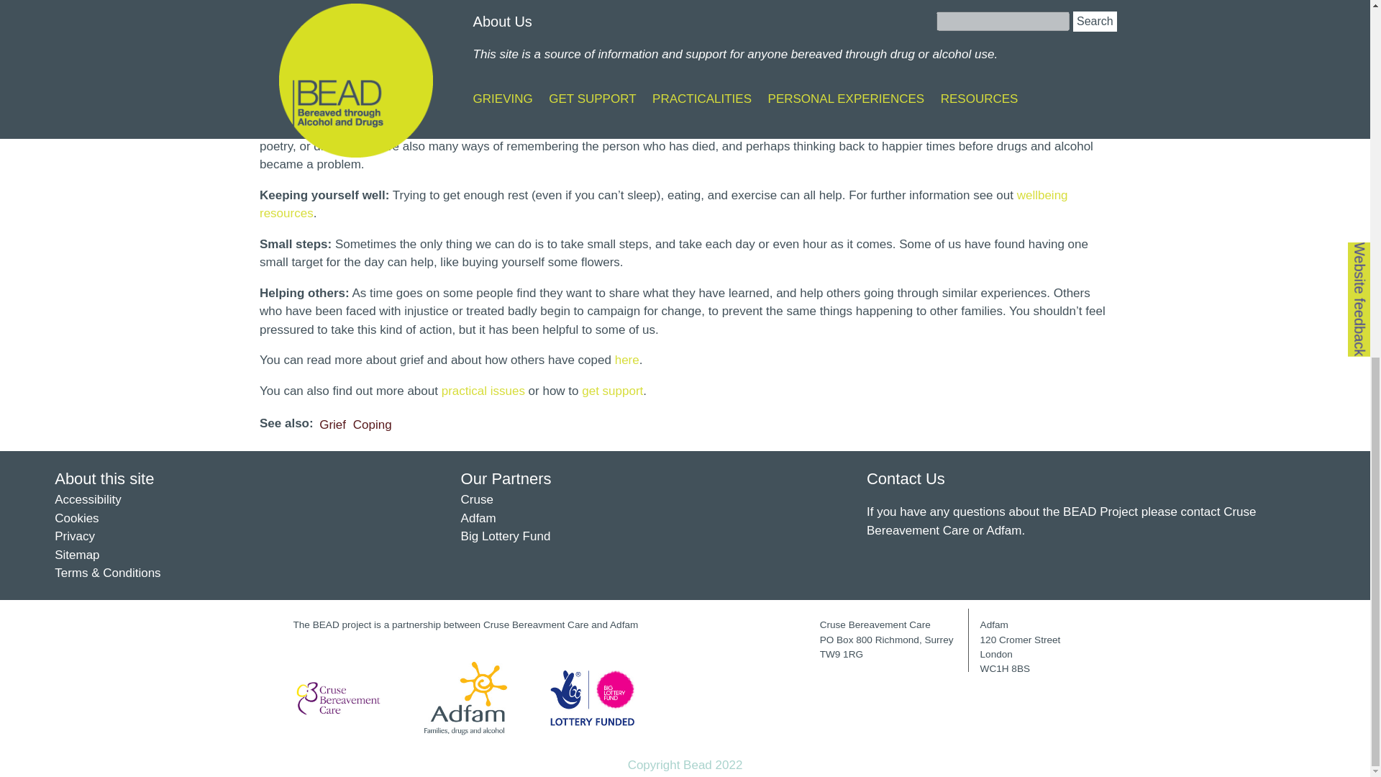 The image size is (1381, 777). I want to click on Accessibility, so click(88, 499).